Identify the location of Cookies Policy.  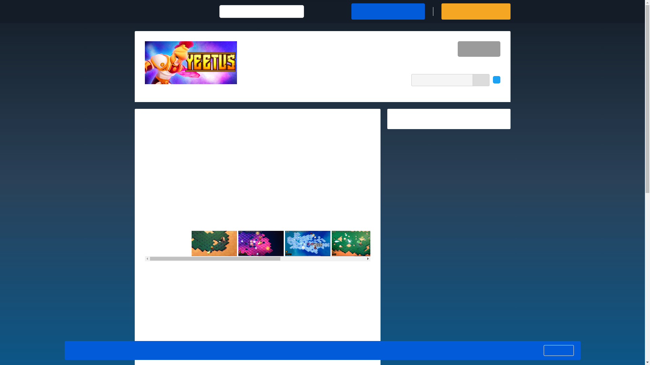
(288, 350).